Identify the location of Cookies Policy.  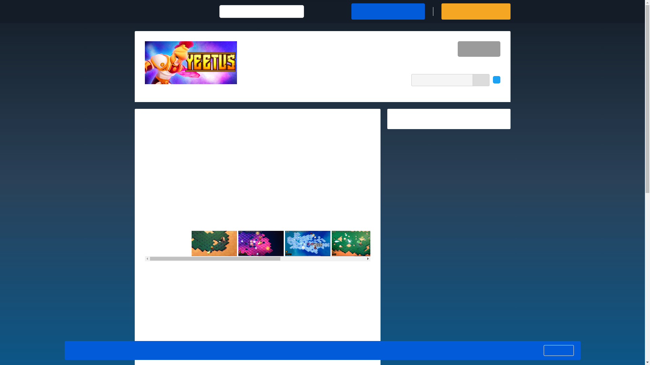
(288, 350).